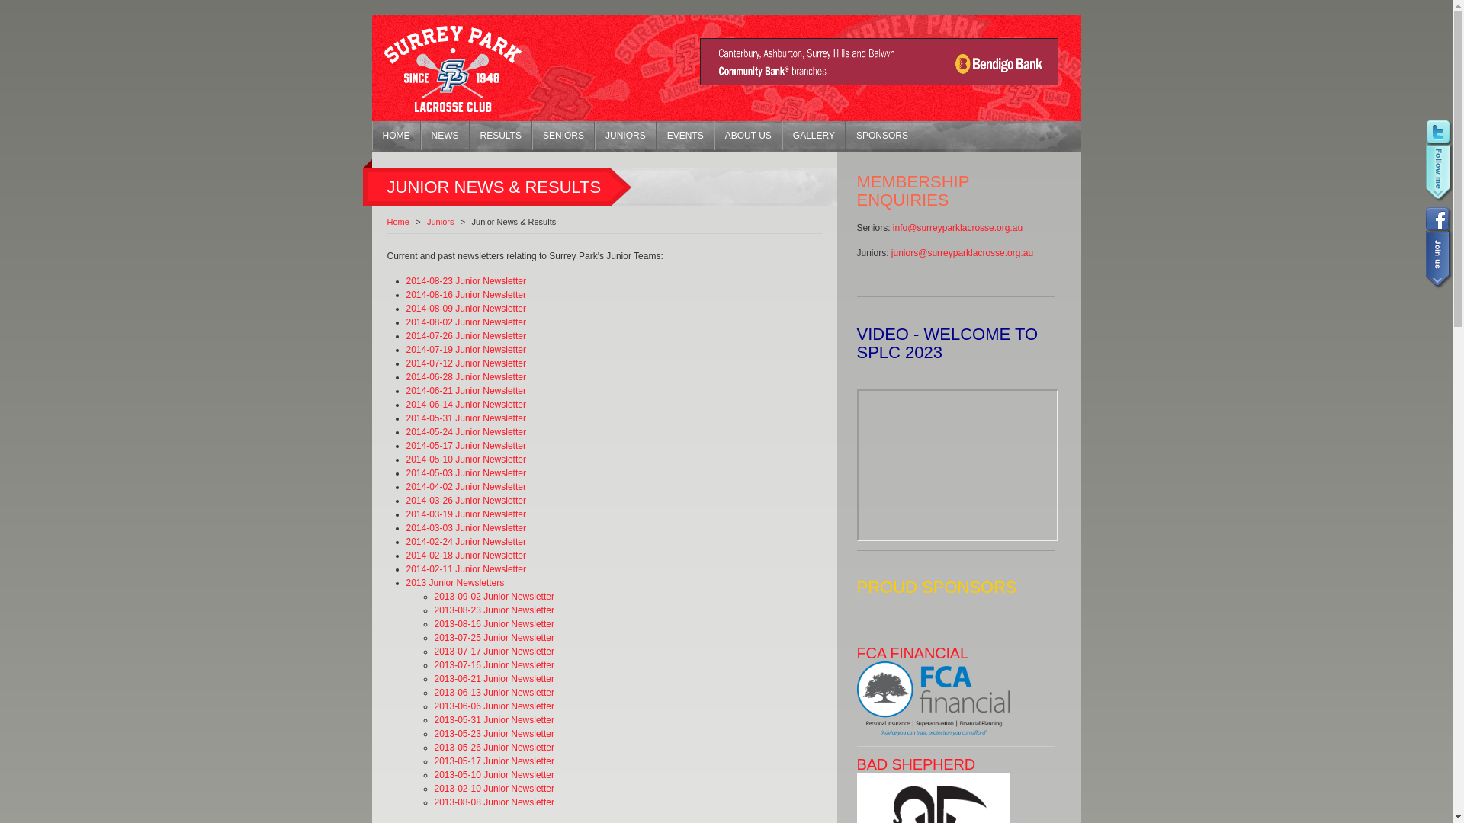 The height and width of the screenshot is (823, 1464). Describe the element at coordinates (494, 761) in the screenshot. I see `2013-05-17 Junior Newsletter` at that location.